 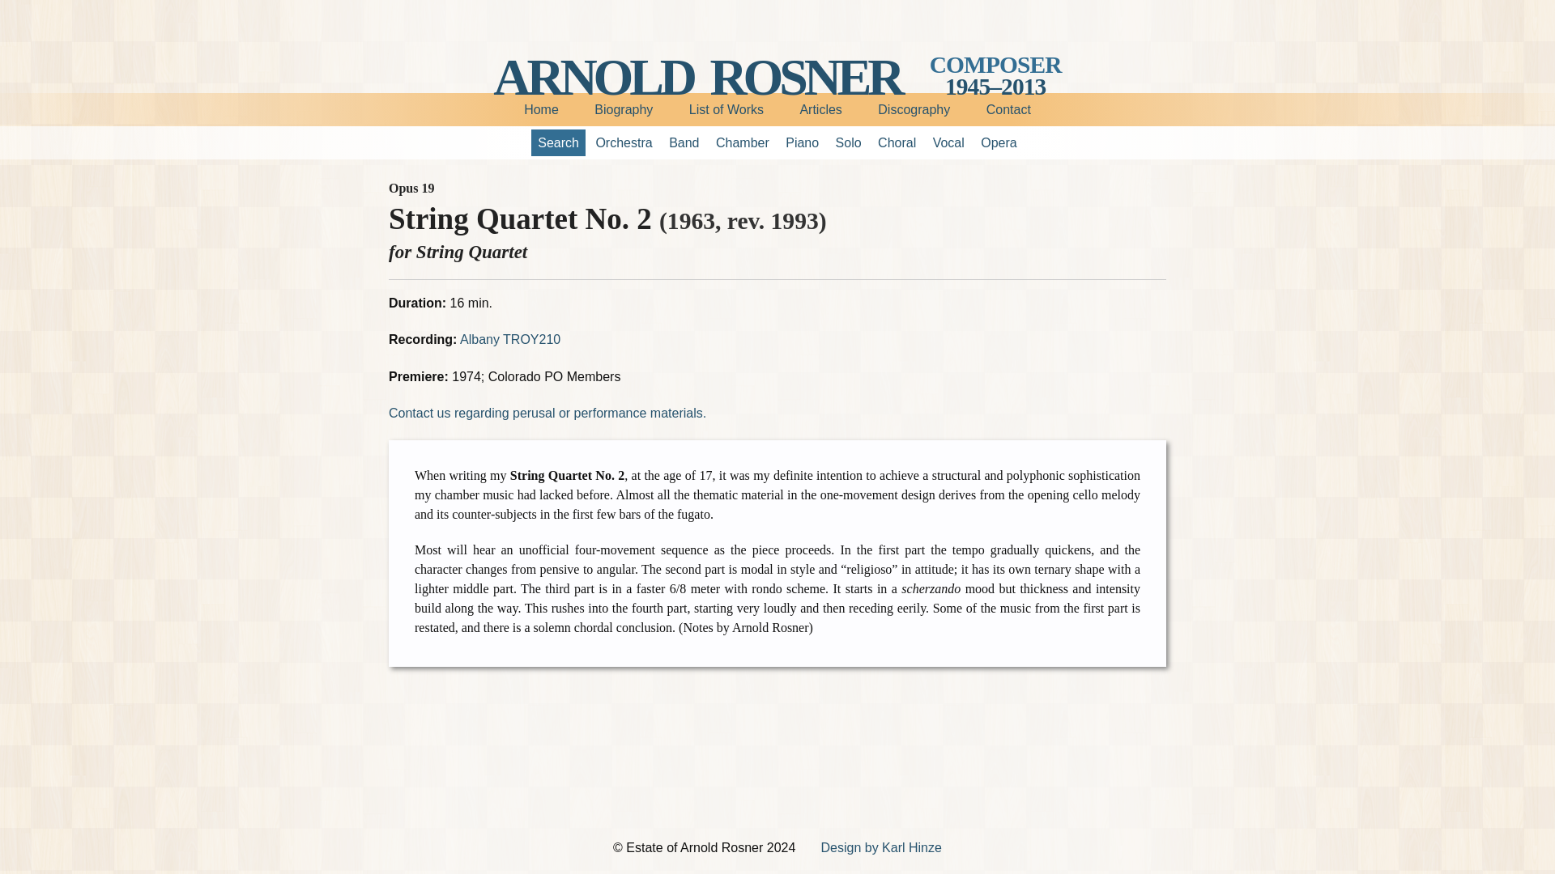 I want to click on Discography, so click(x=914, y=109).